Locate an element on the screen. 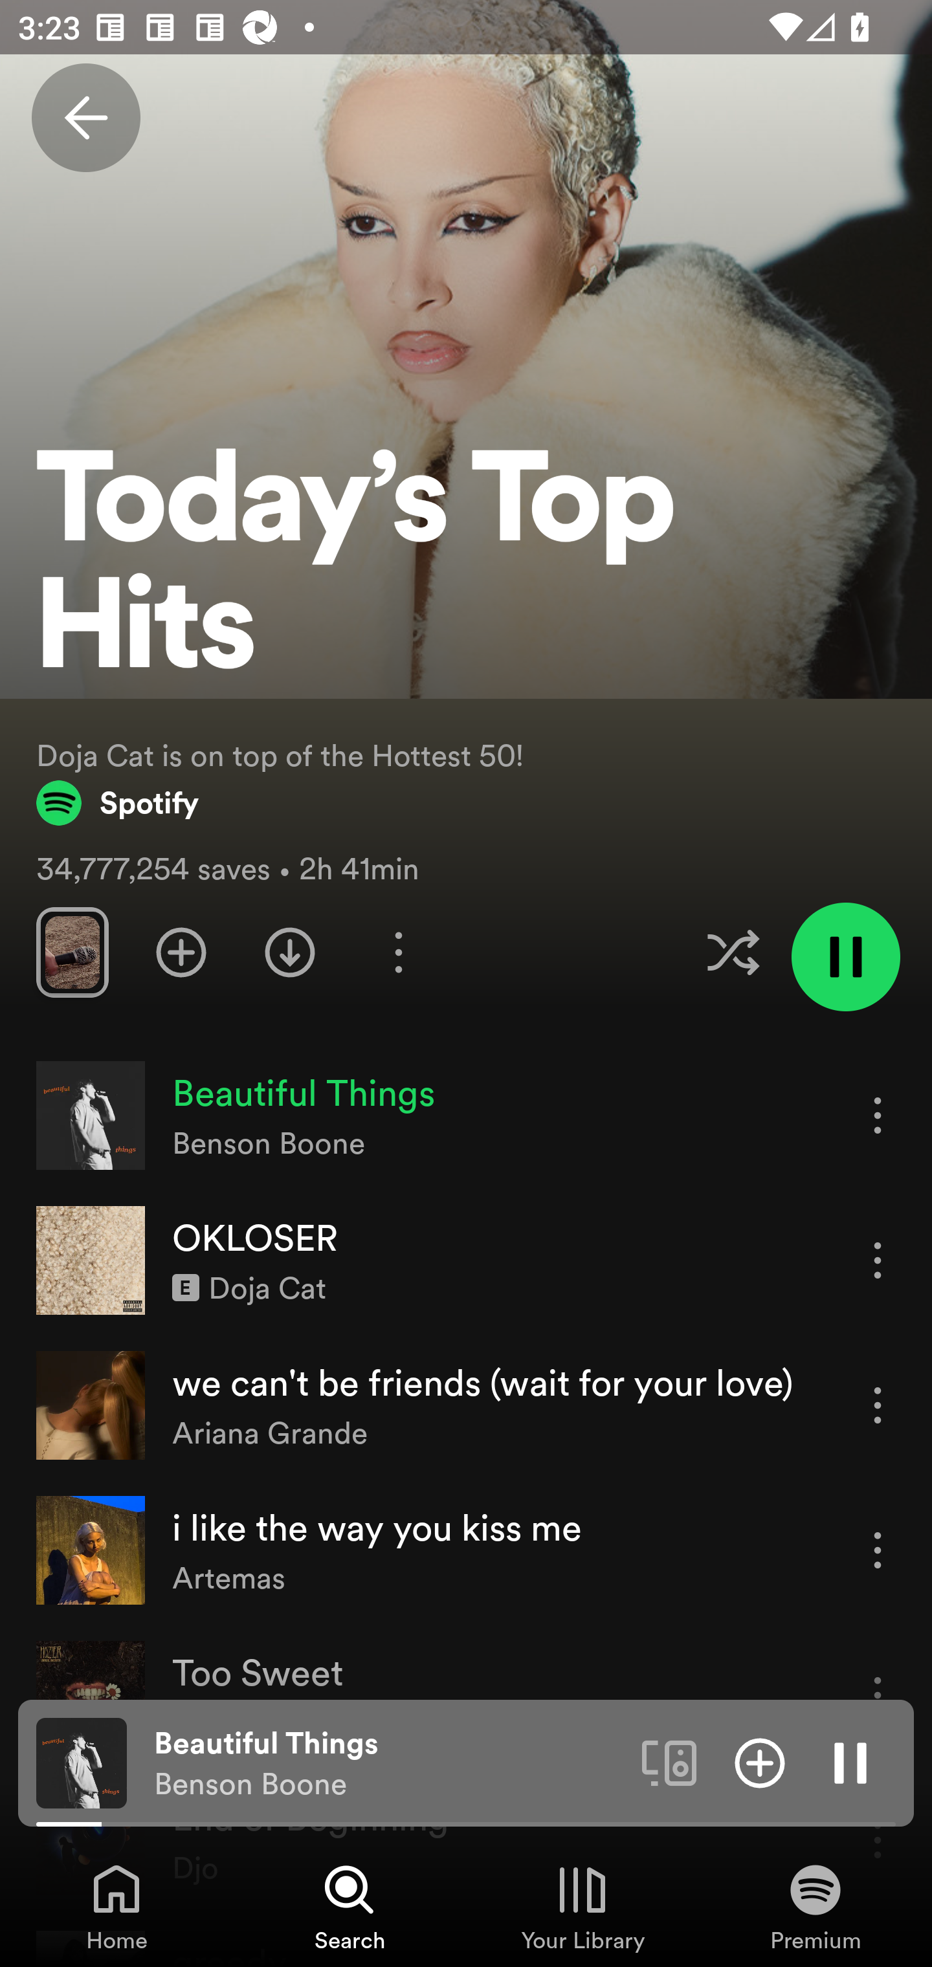  Download is located at coordinates (290, 952).